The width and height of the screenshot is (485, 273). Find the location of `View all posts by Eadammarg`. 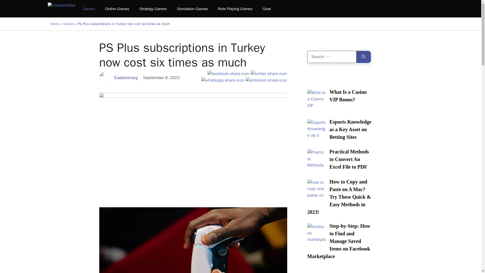

View all posts by Eadammarg is located at coordinates (126, 78).